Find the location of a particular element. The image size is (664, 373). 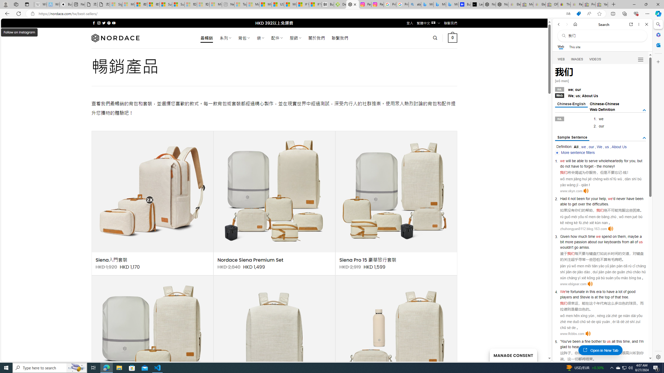

you is located at coordinates (632, 161).